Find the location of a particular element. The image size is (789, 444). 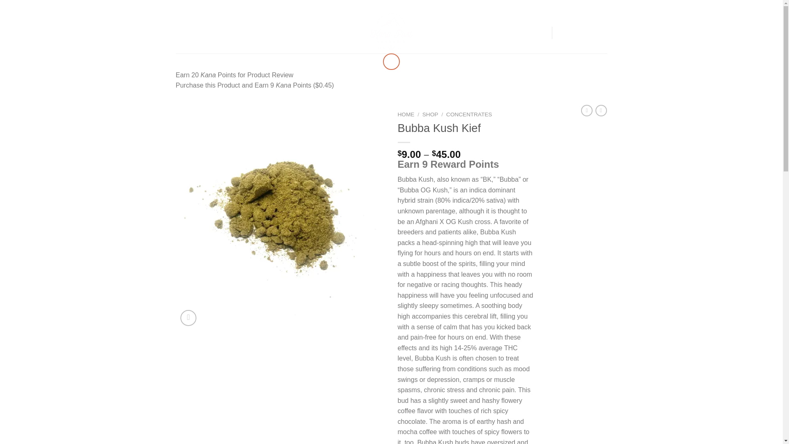

Therapeutic is located at coordinates (556, 6).